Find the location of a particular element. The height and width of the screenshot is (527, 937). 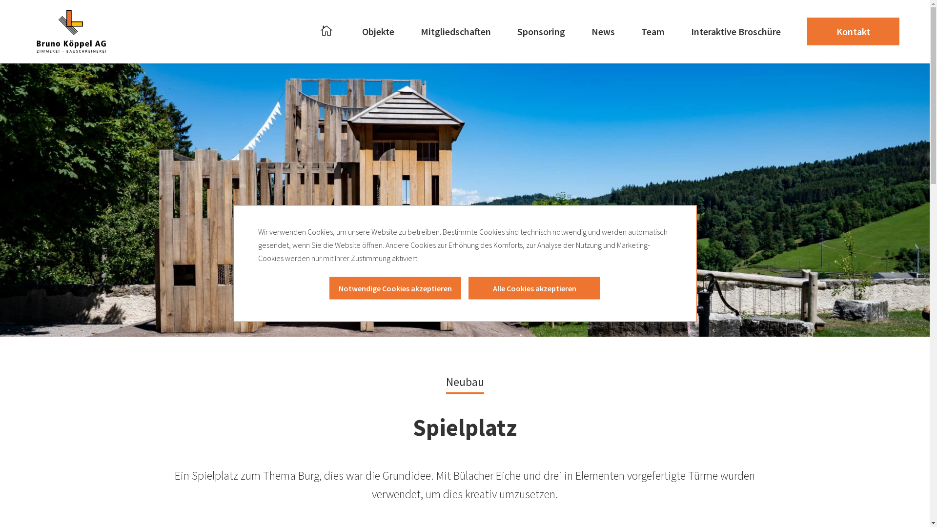

Notwendige Cookies akzeptieren is located at coordinates (395, 288).